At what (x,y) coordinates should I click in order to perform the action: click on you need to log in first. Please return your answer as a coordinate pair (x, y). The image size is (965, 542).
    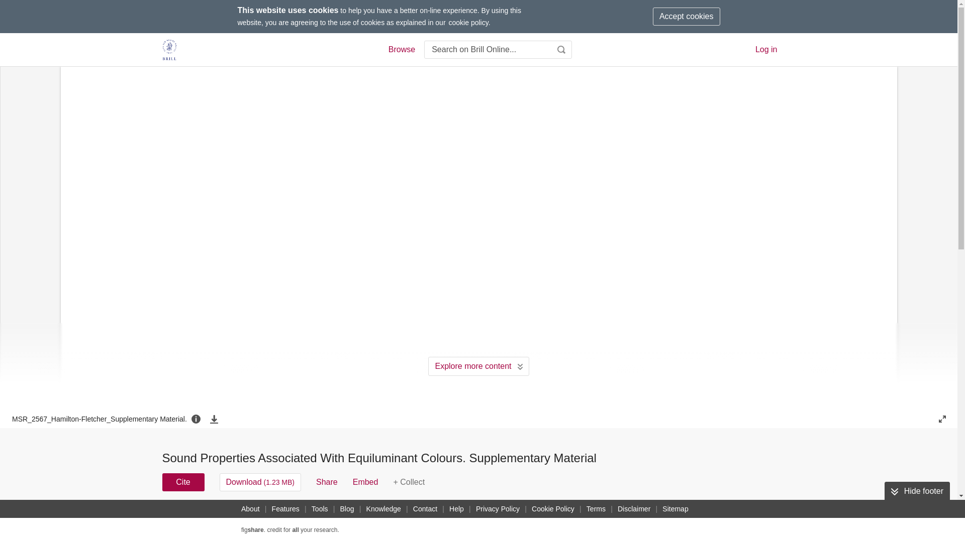
    Looking at the image, I should click on (408, 482).